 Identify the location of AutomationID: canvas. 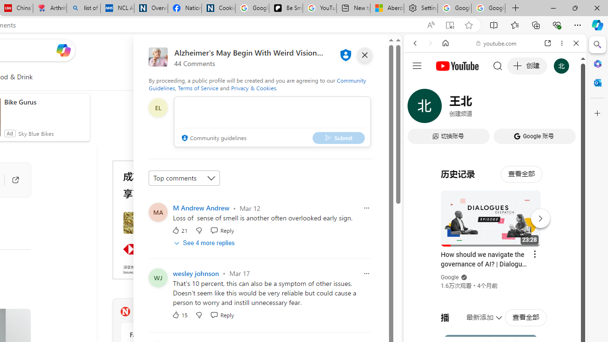
(183, 219).